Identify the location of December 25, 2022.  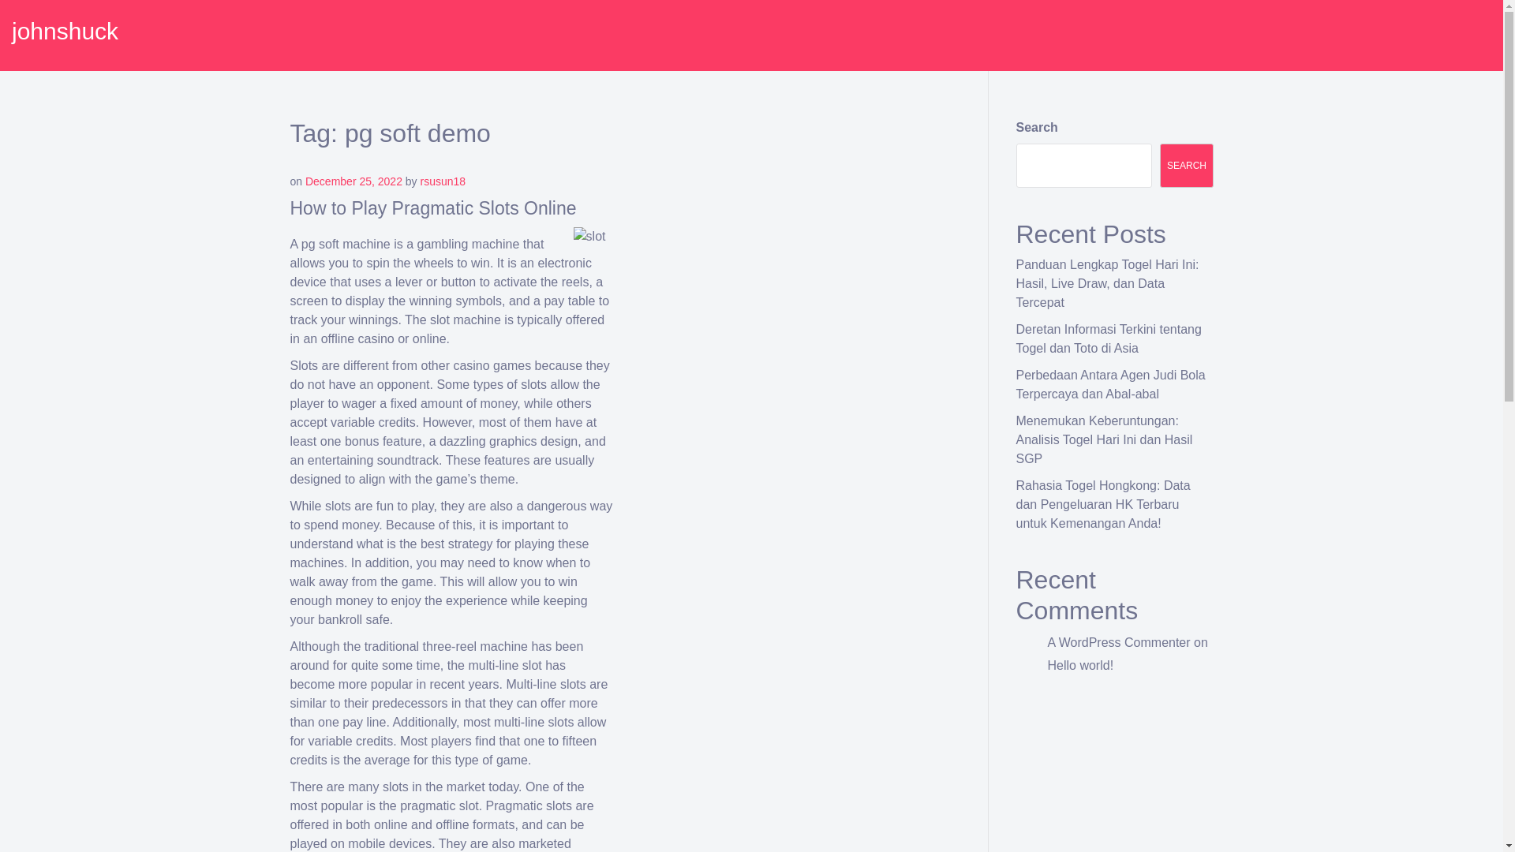
(353, 181).